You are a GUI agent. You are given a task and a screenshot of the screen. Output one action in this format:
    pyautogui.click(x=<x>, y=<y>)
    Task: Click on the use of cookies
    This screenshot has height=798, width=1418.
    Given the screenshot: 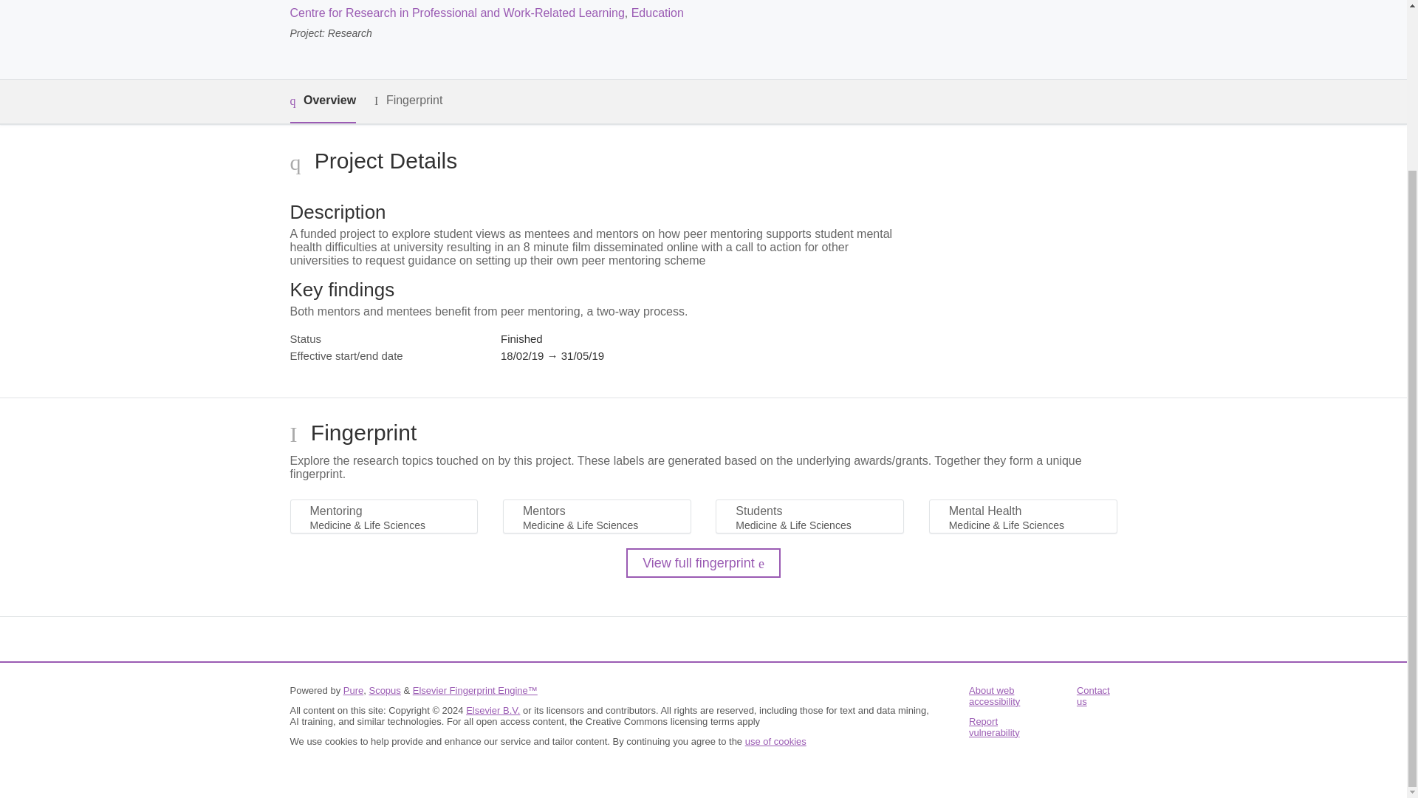 What is the action you would take?
    pyautogui.click(x=775, y=740)
    